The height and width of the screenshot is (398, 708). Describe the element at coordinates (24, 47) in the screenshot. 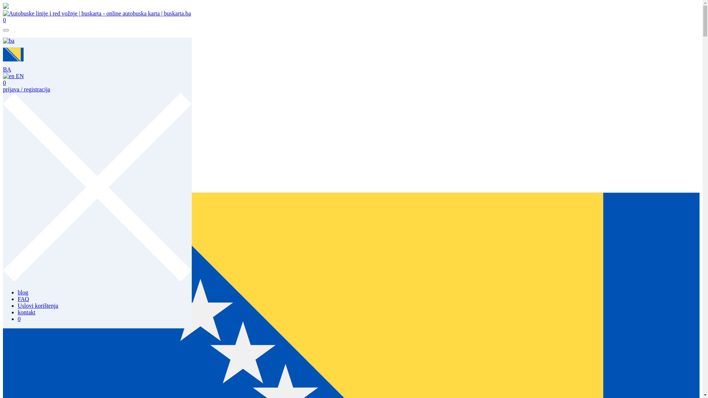

I see `FAQ` at that location.